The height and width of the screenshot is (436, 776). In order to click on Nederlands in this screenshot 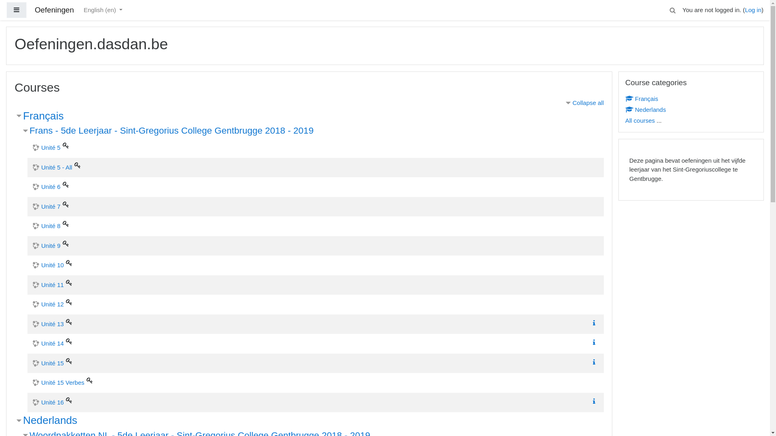, I will do `click(50, 420)`.